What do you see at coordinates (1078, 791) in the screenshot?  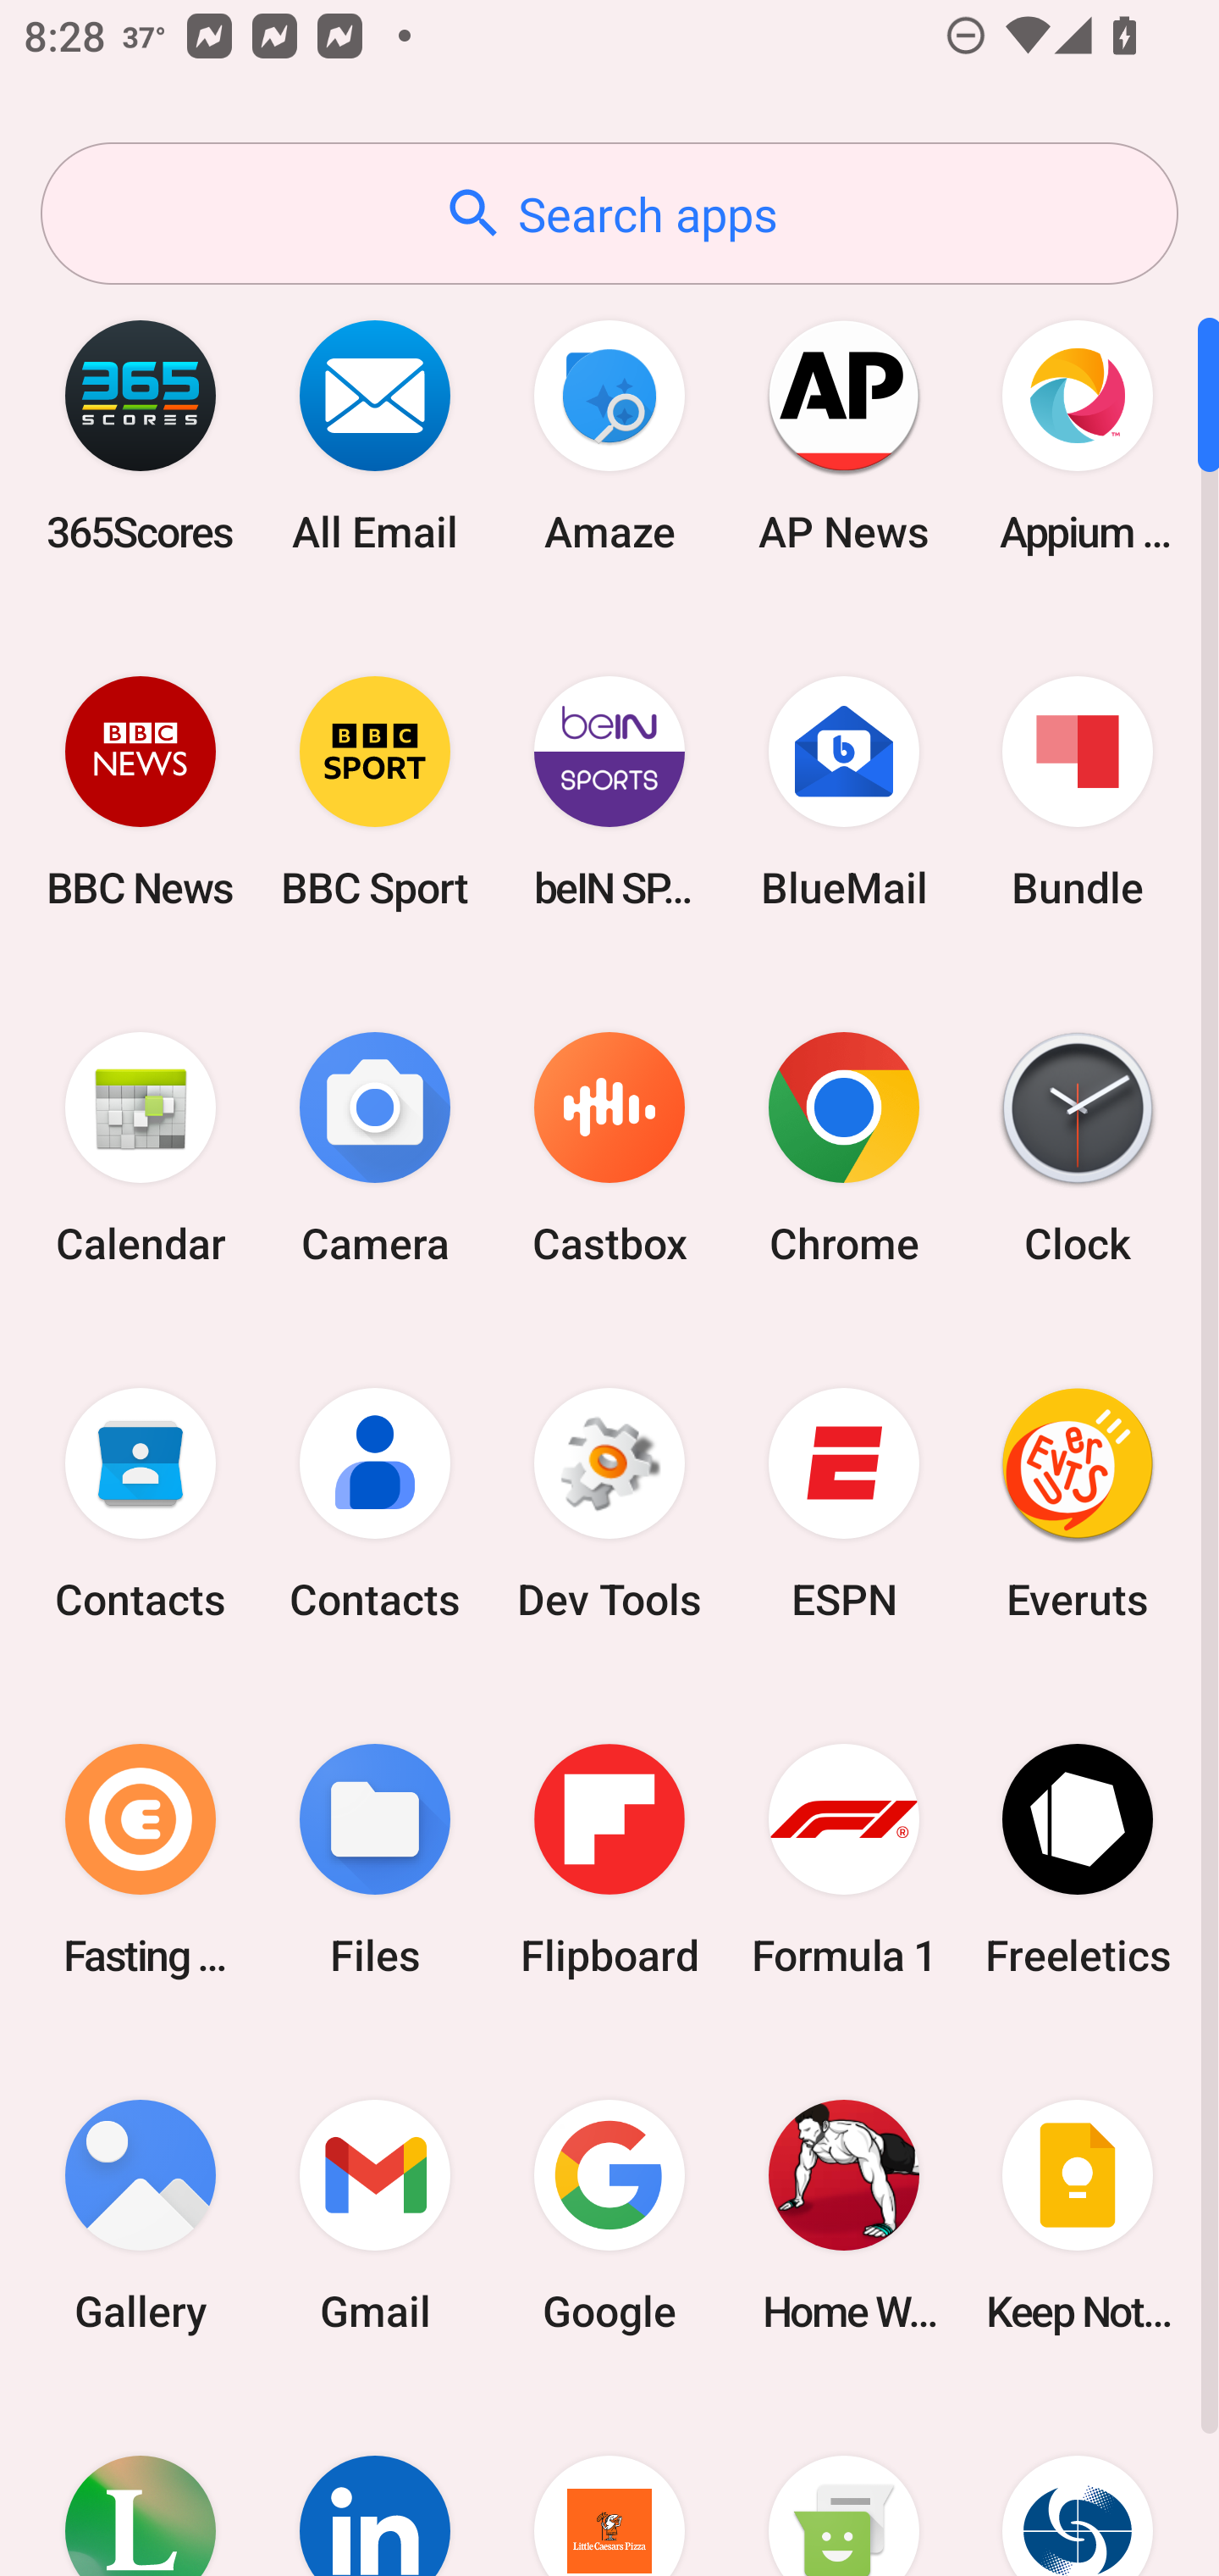 I see `Bundle` at bounding box center [1078, 791].